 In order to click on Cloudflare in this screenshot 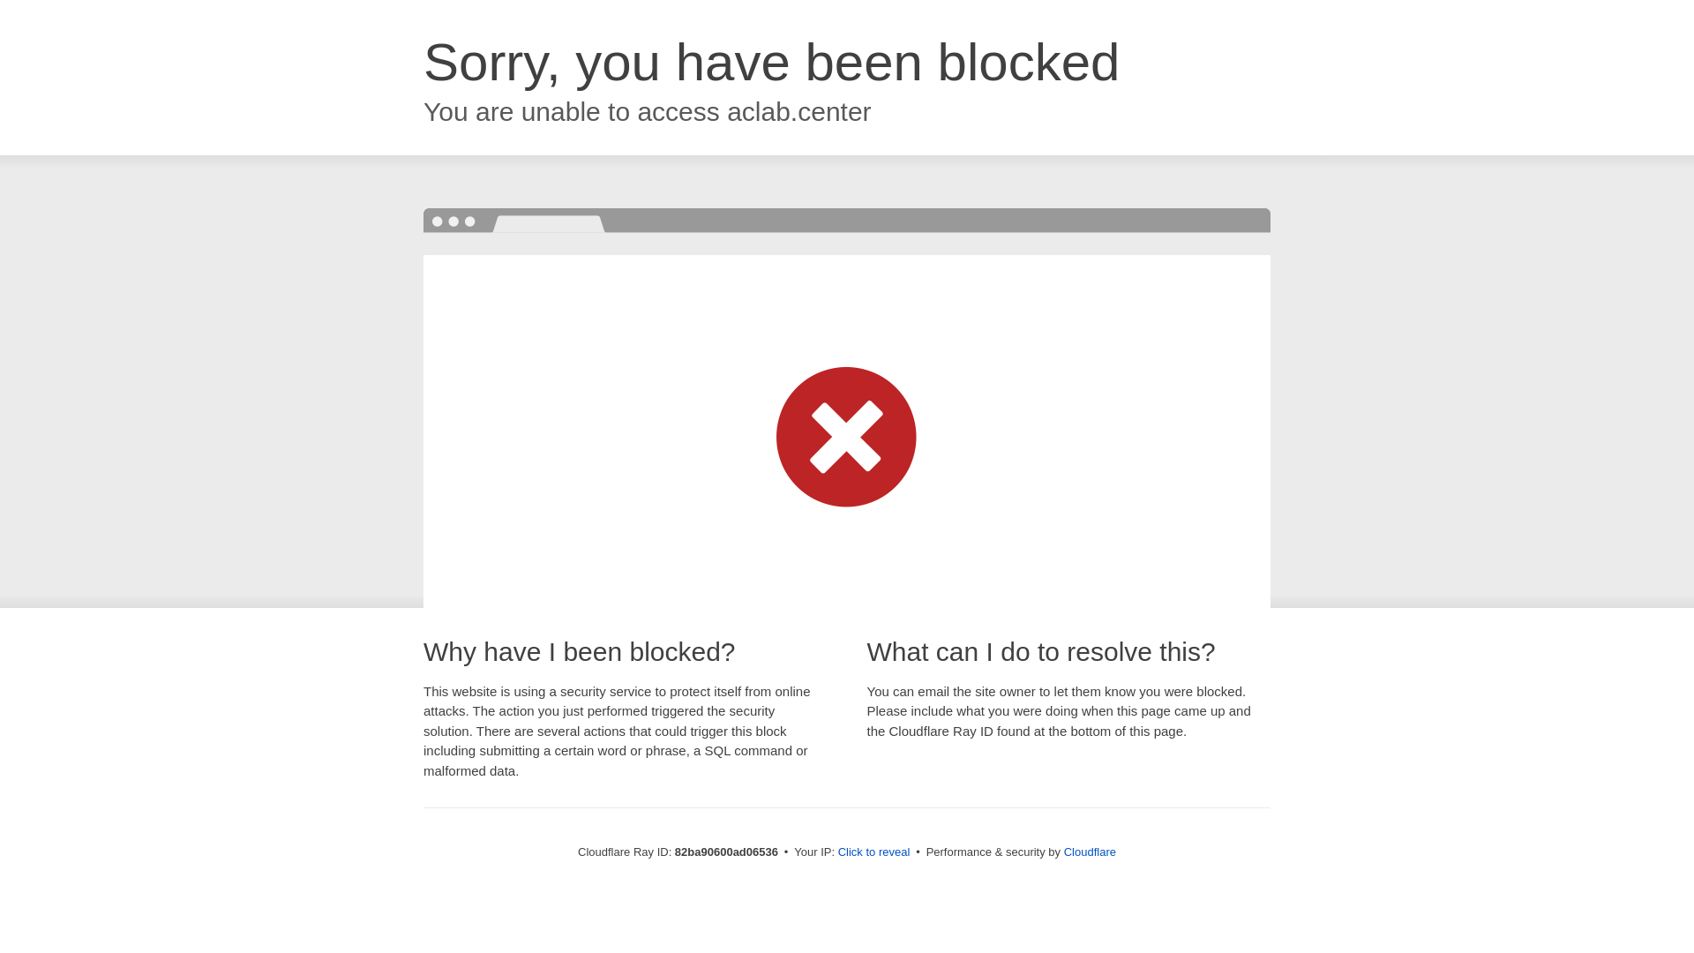, I will do `click(1091, 852)`.